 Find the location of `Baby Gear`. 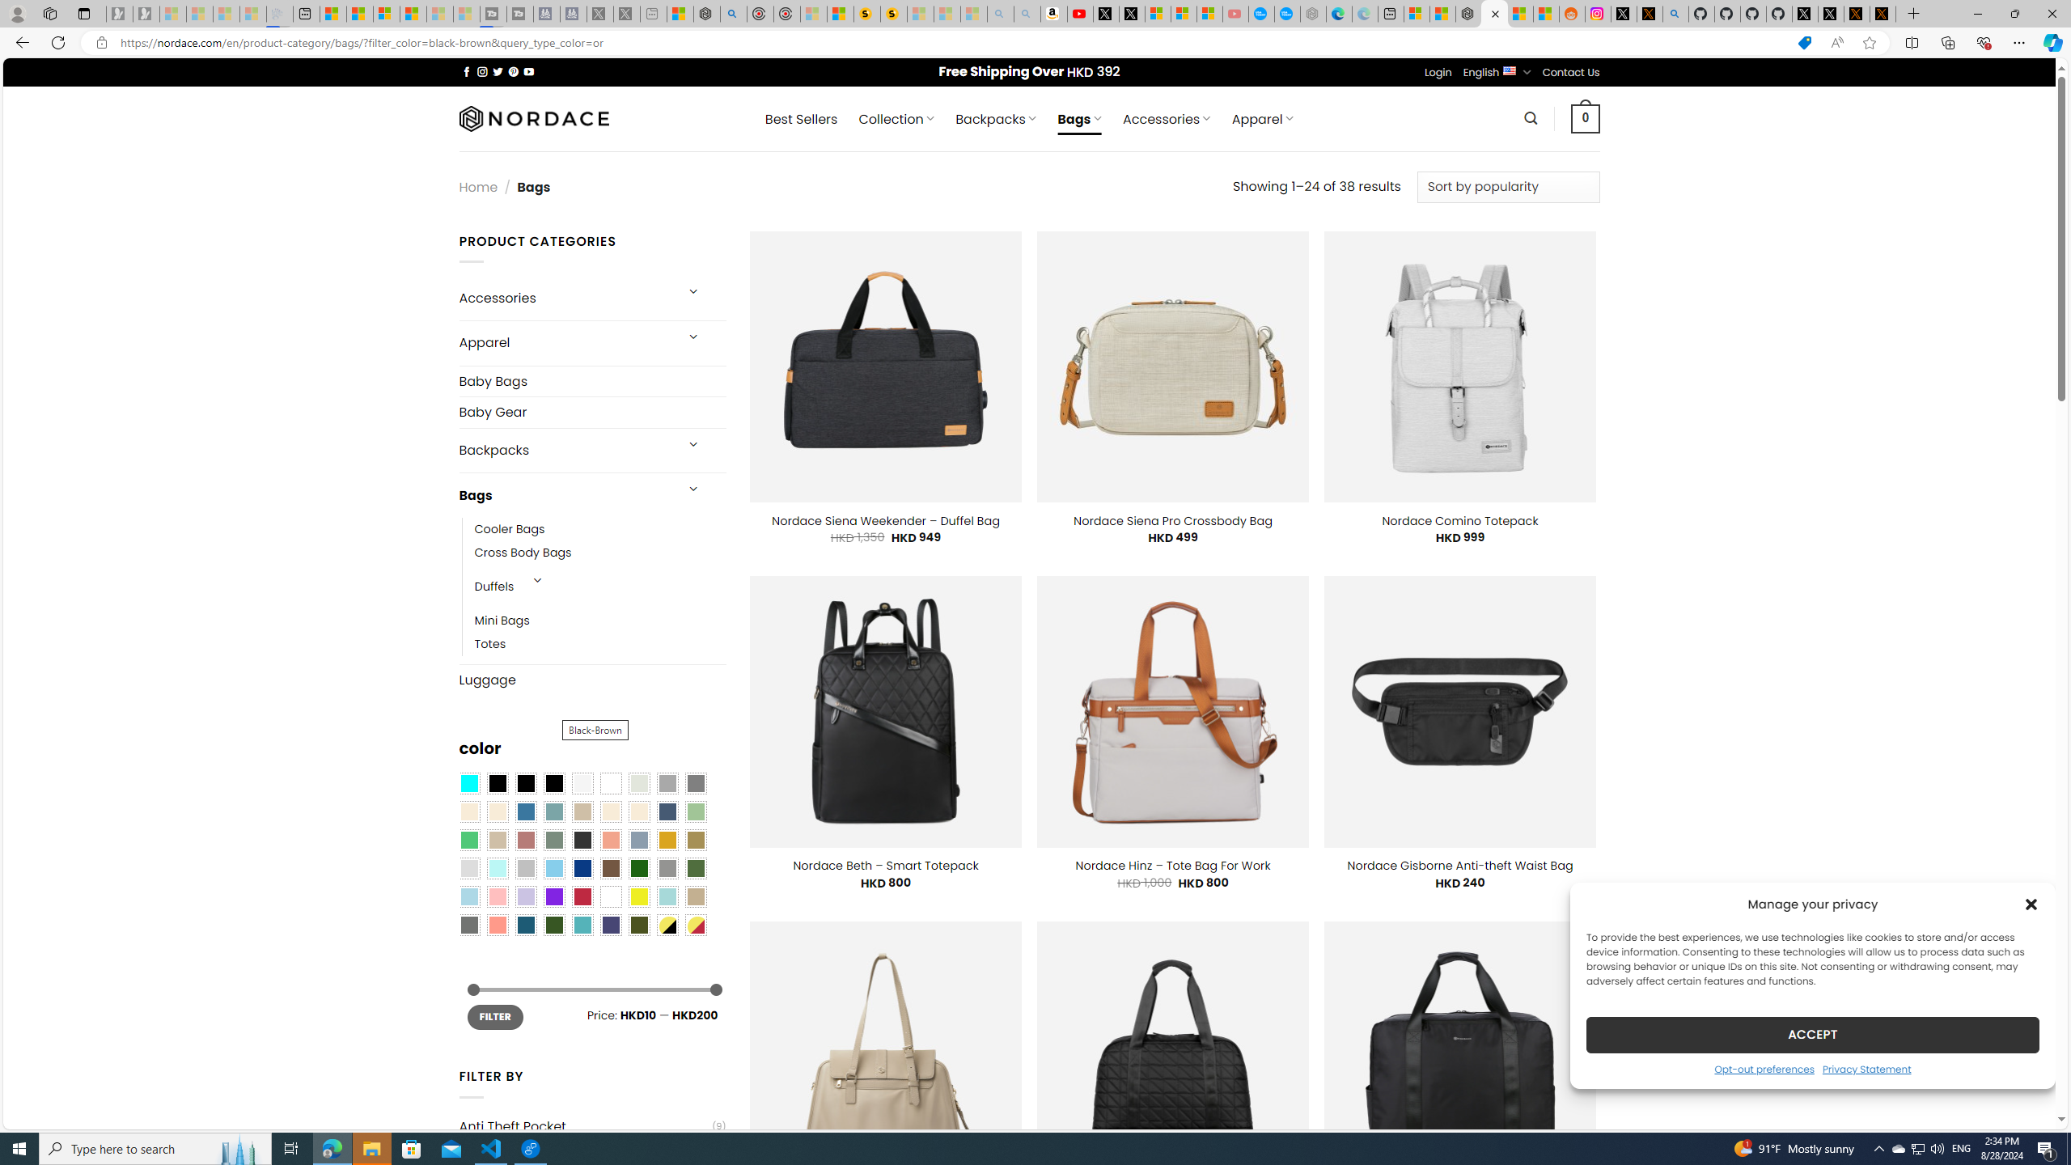

Baby Gear is located at coordinates (592, 413).